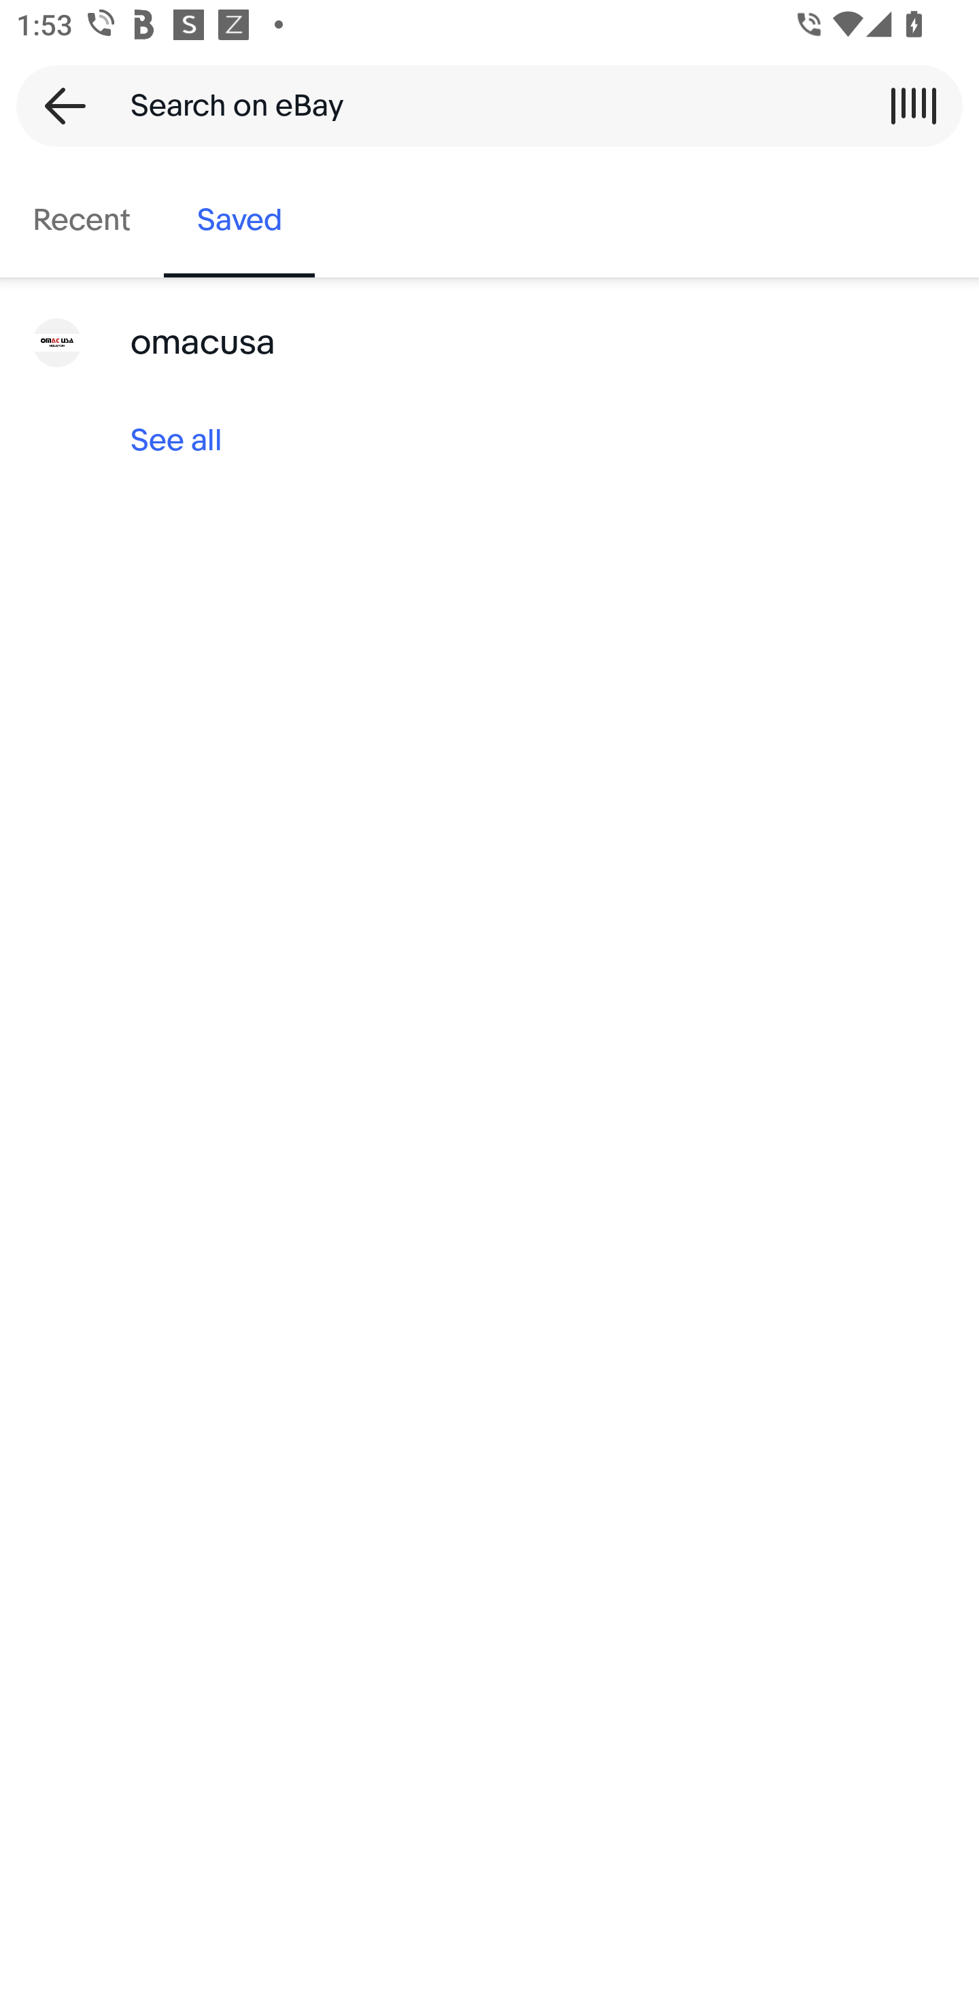  I want to click on Back, so click(57, 105).